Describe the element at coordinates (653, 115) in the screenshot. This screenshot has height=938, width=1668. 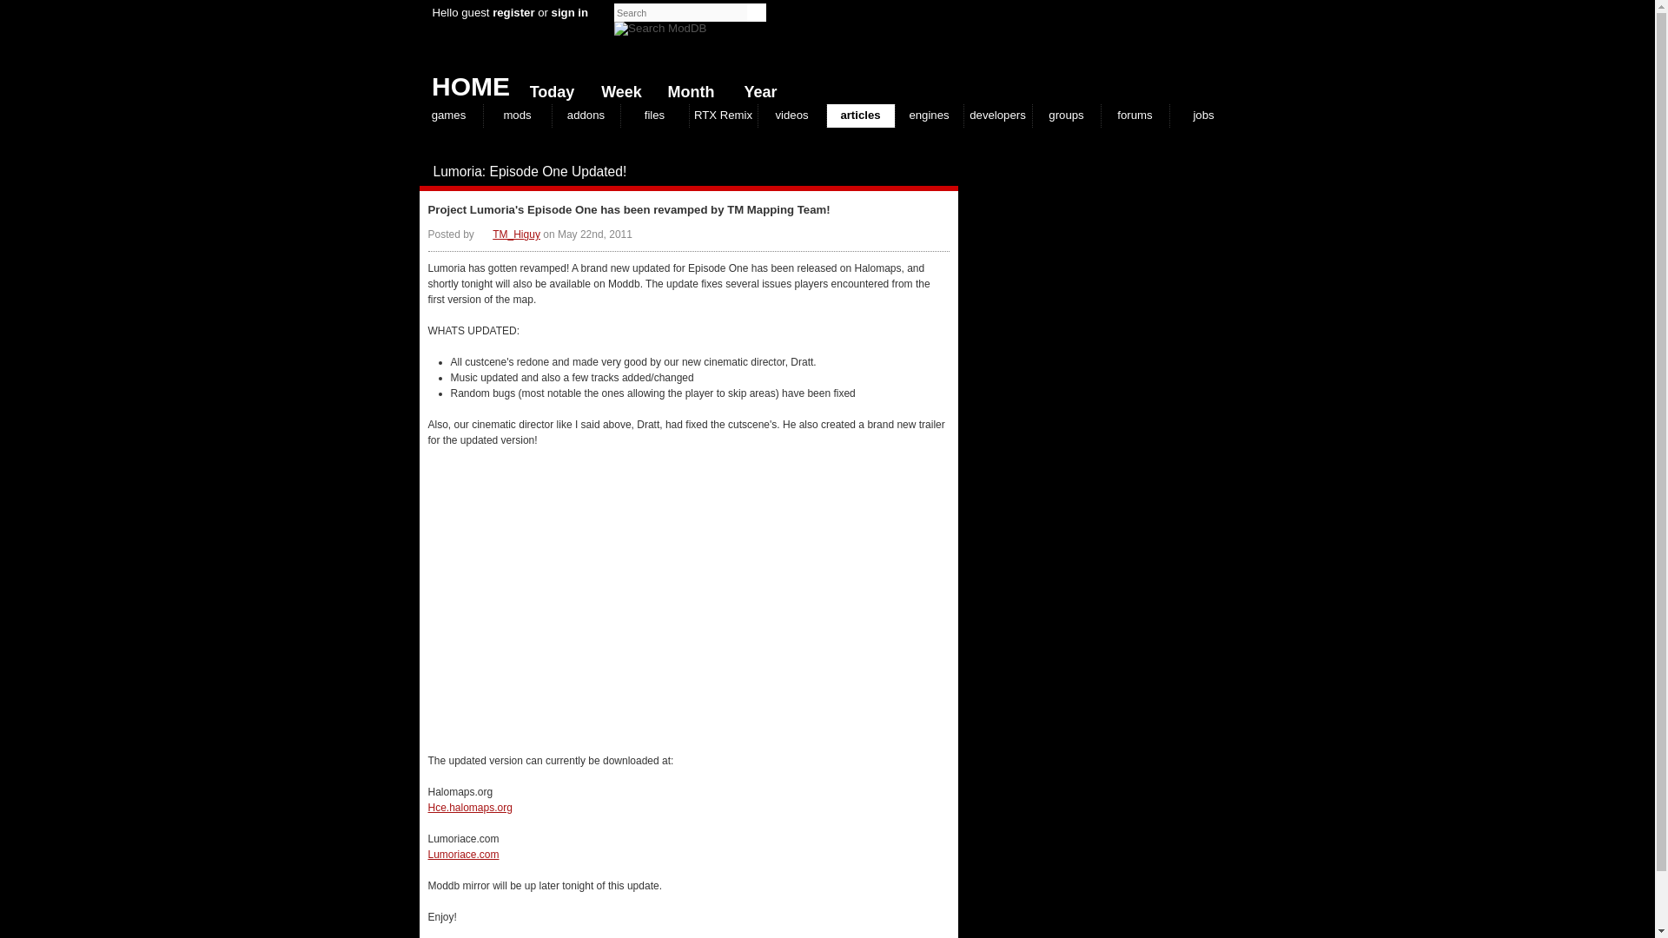
I see `files` at that location.